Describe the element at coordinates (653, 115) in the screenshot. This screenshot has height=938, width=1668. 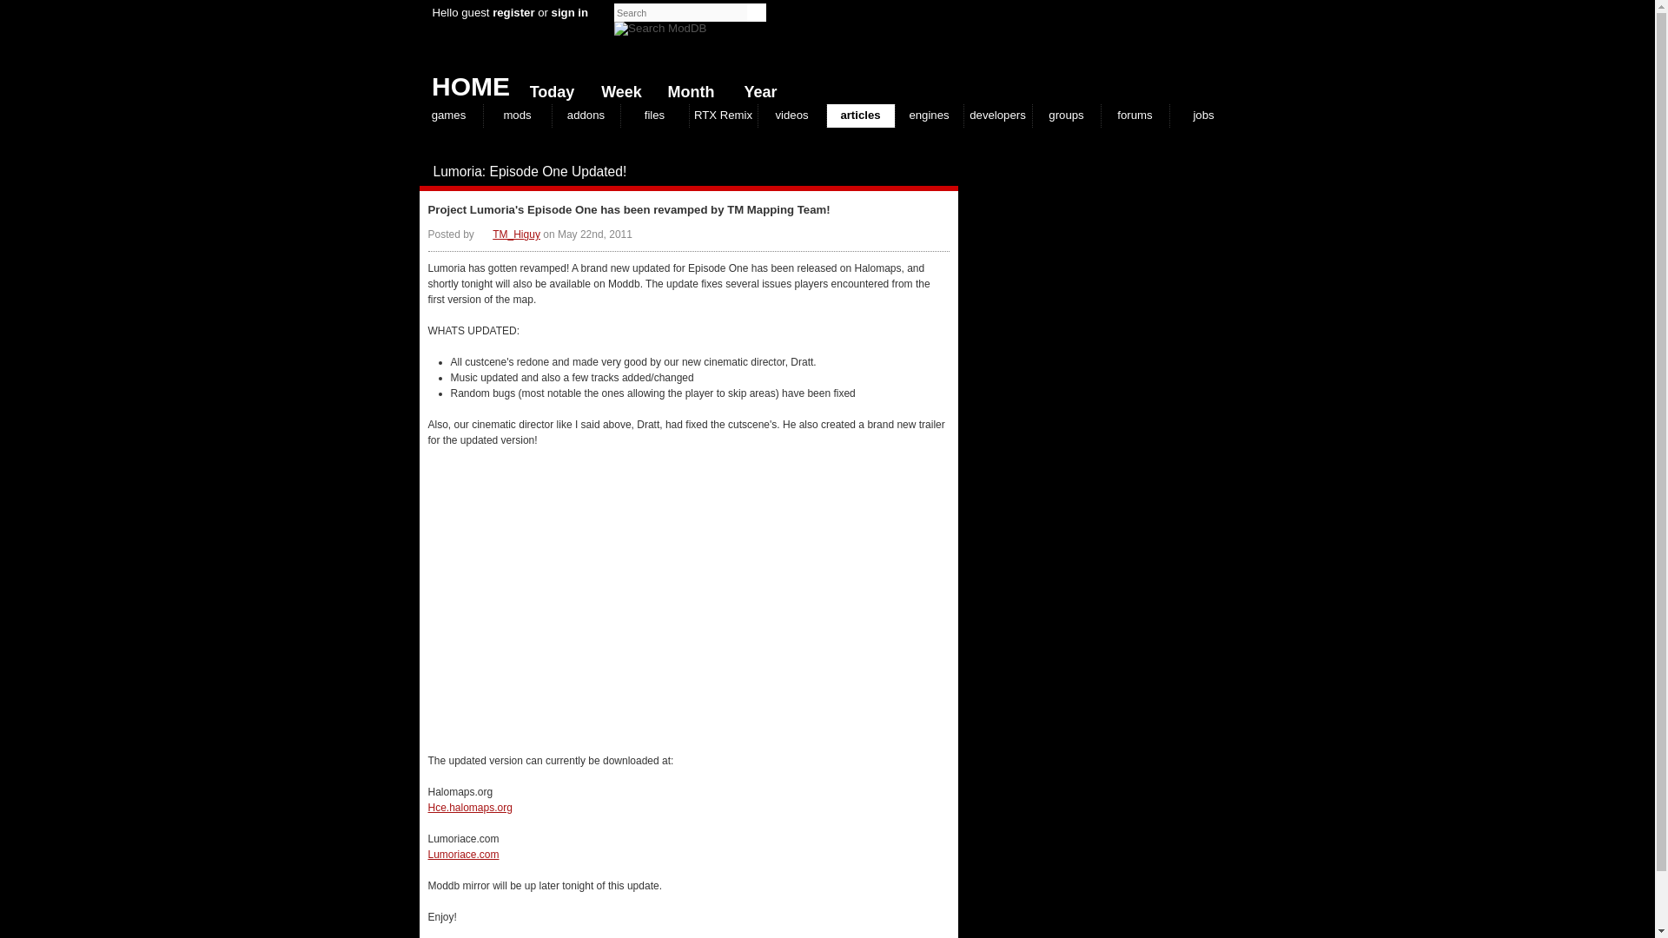
I see `files` at that location.